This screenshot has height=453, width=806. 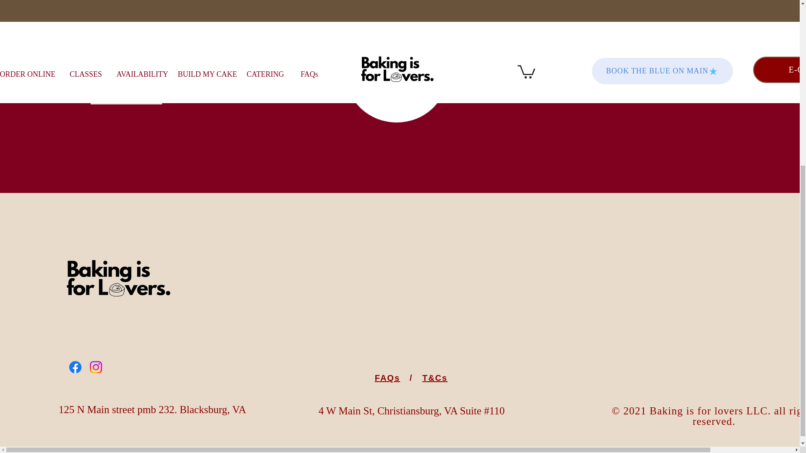 What do you see at coordinates (126, 96) in the screenshot?
I see `Back to Homepage` at bounding box center [126, 96].